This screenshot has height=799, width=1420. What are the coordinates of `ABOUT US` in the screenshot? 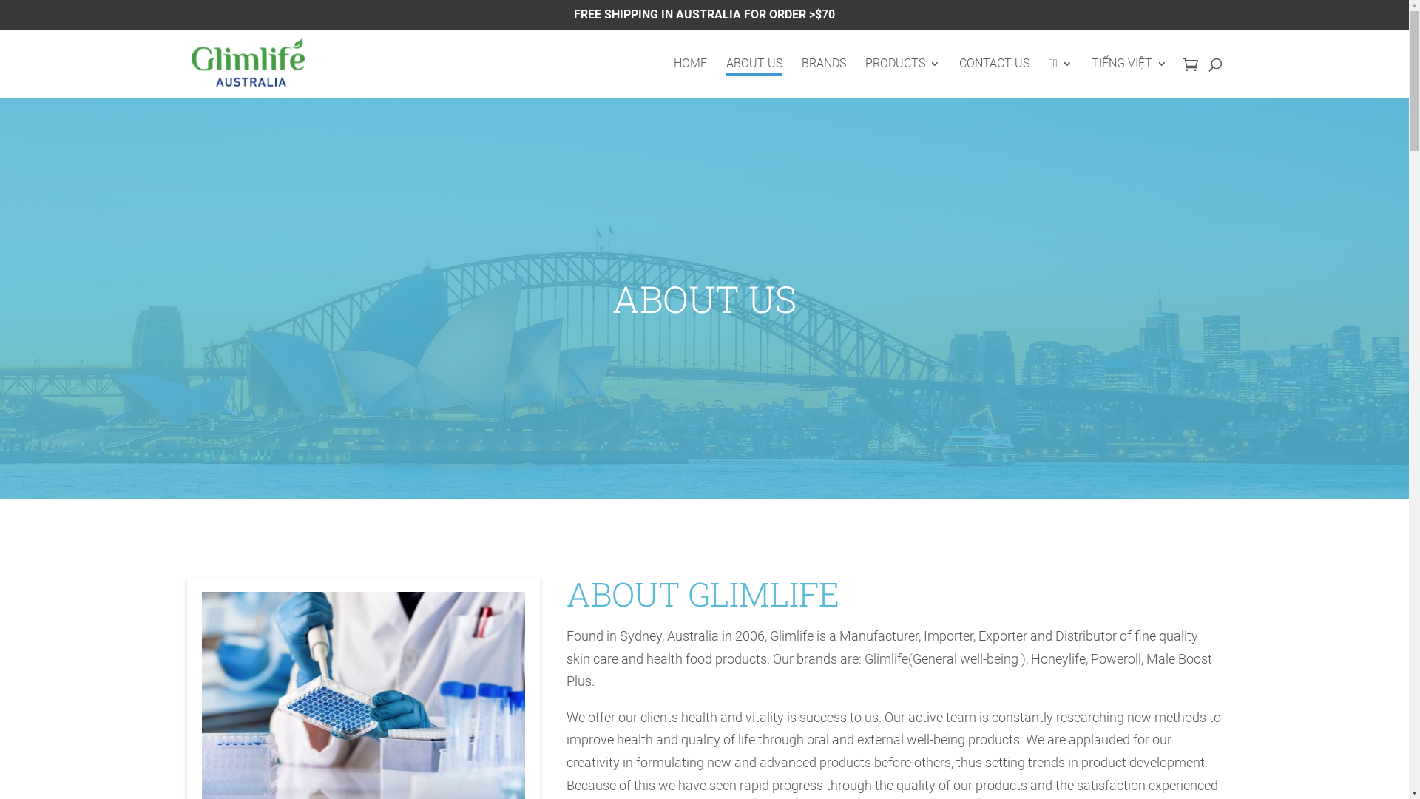 It's located at (754, 78).